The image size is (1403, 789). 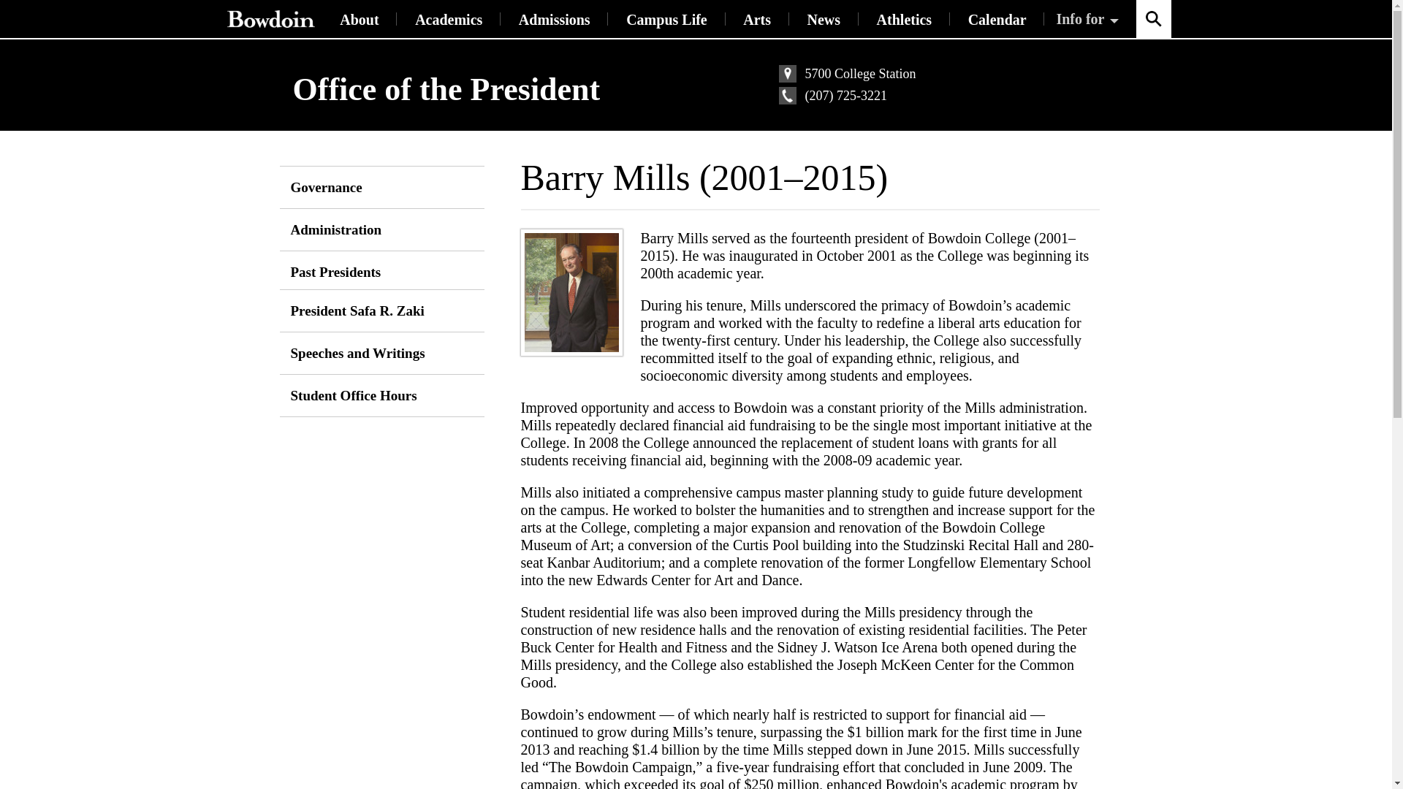 I want to click on Bowdoin College Home, so click(x=270, y=19).